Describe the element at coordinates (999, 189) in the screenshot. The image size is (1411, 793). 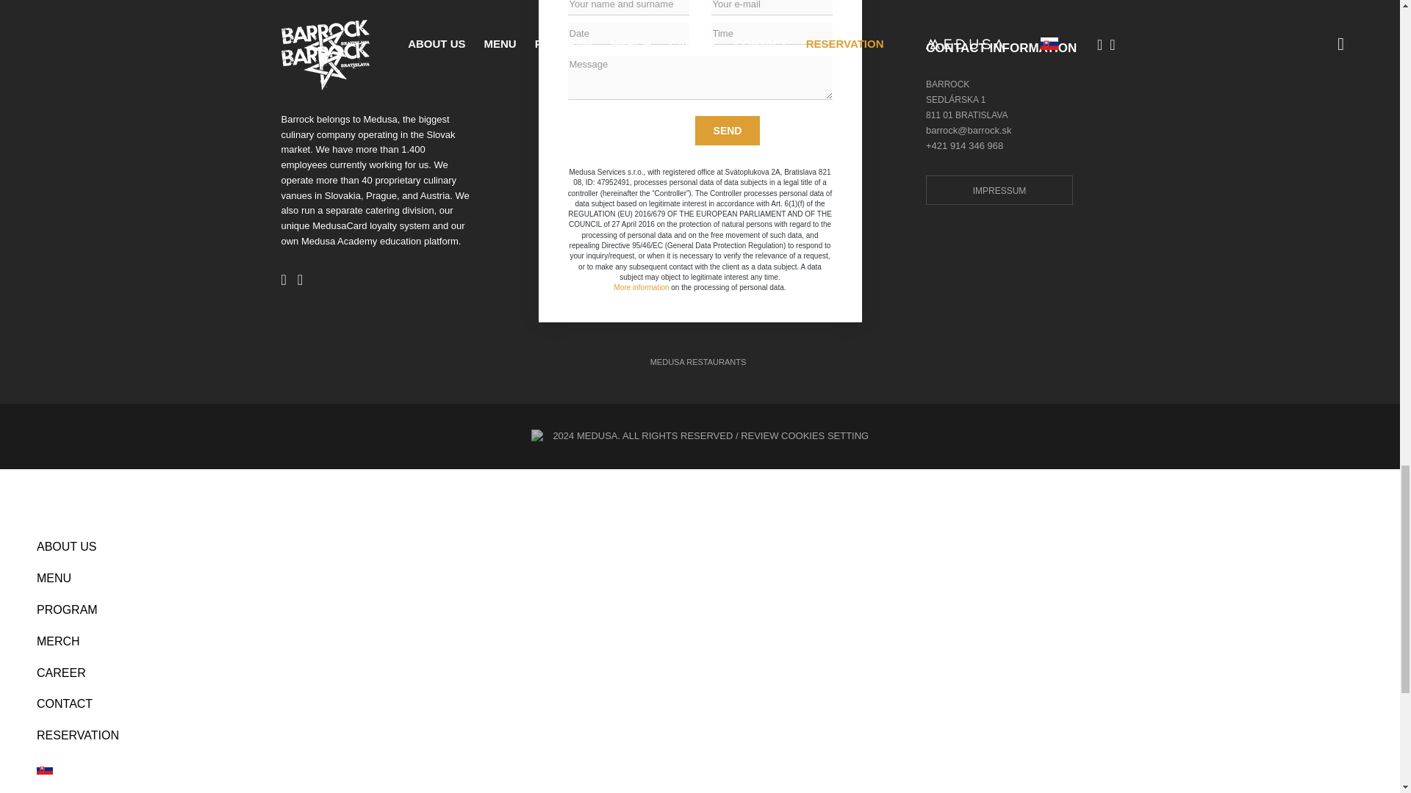
I see `IMPRESSUM` at that location.